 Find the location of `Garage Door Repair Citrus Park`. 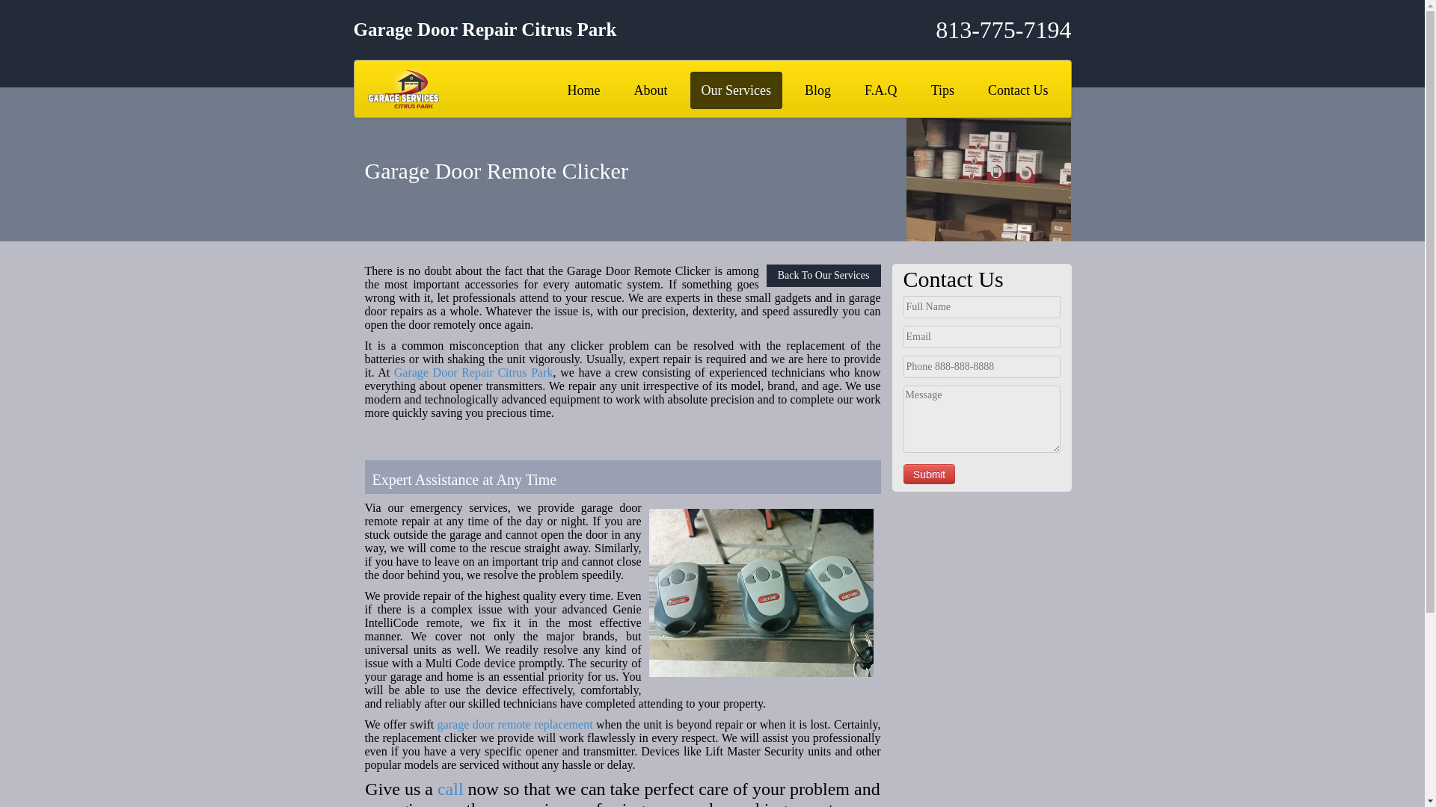

Garage Door Repair Citrus Park is located at coordinates (473, 372).